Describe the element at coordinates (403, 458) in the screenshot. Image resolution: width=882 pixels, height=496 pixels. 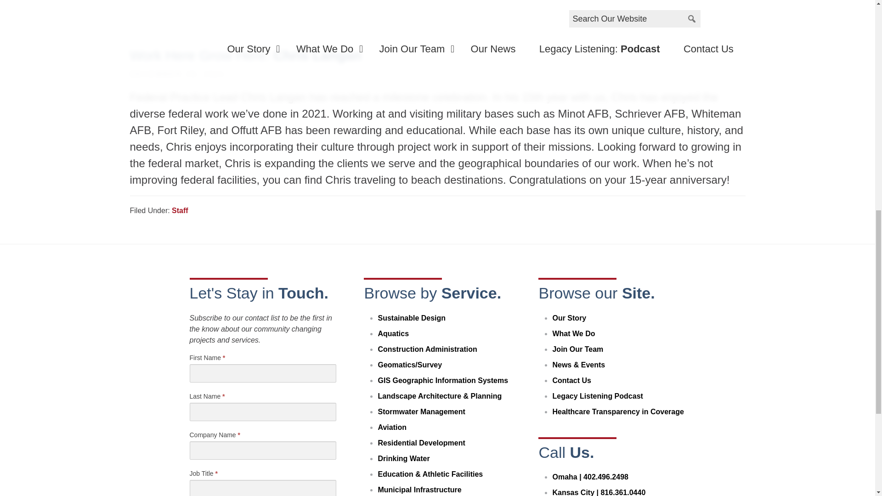
I see `Drinking Water` at that location.